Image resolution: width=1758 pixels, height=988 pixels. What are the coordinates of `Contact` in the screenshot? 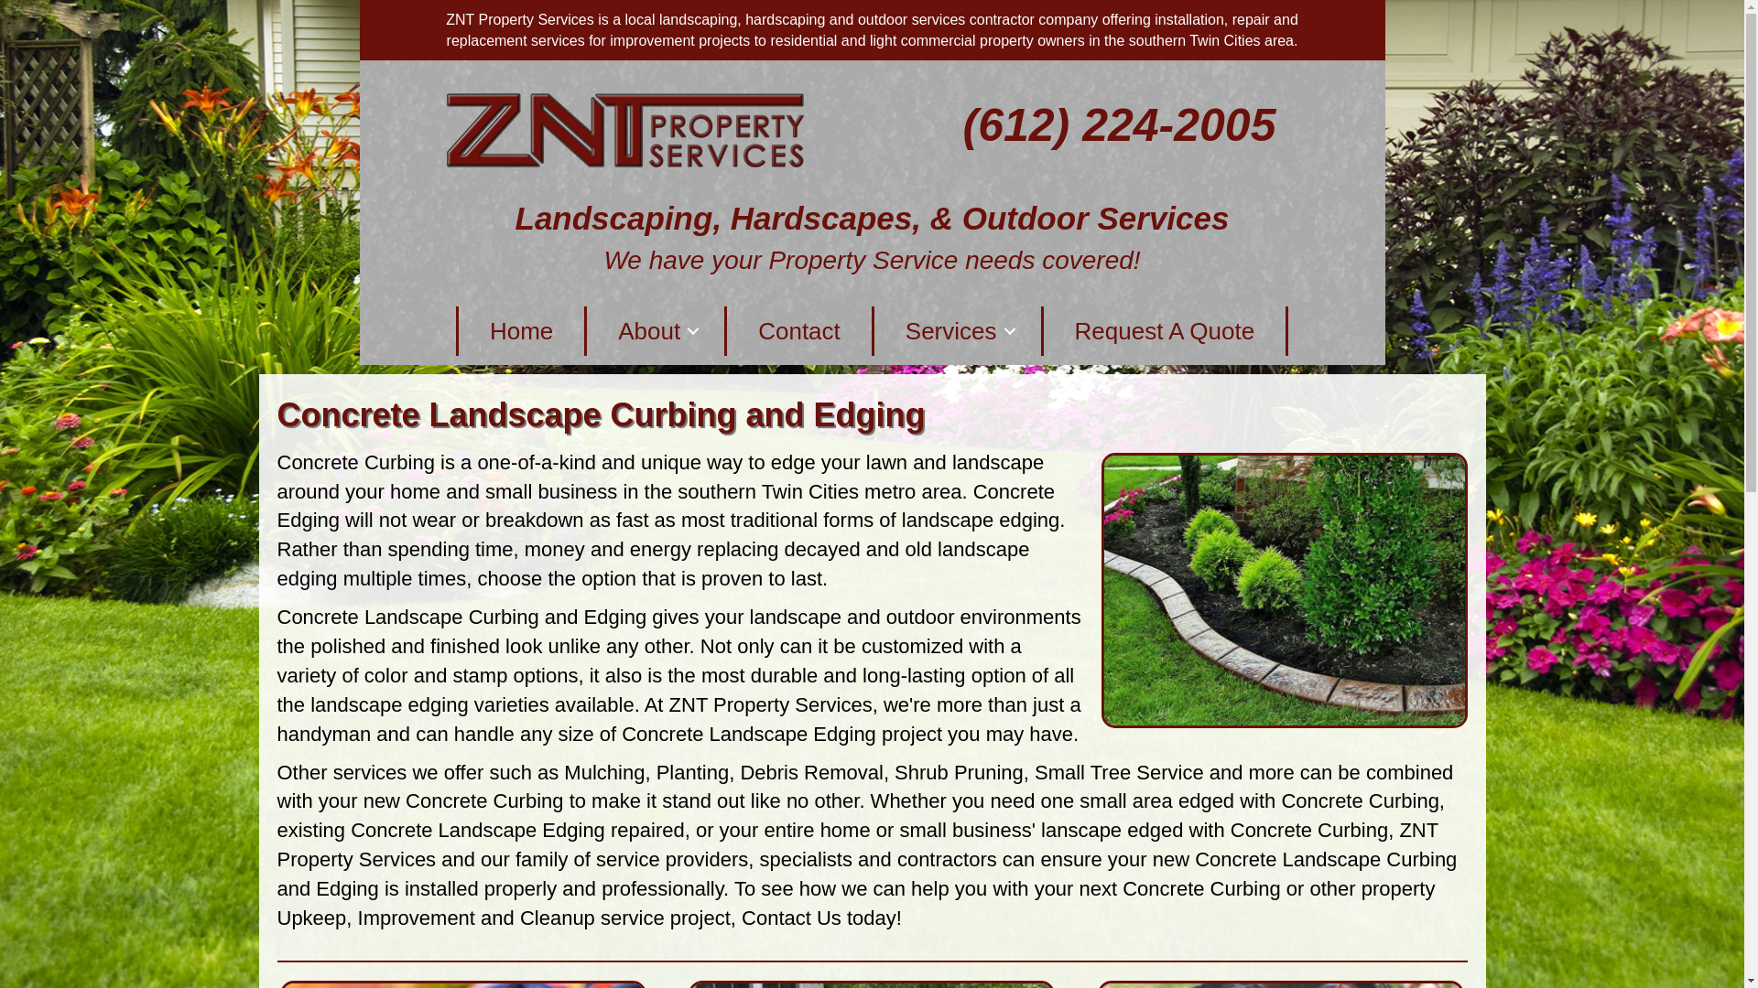 It's located at (798, 330).